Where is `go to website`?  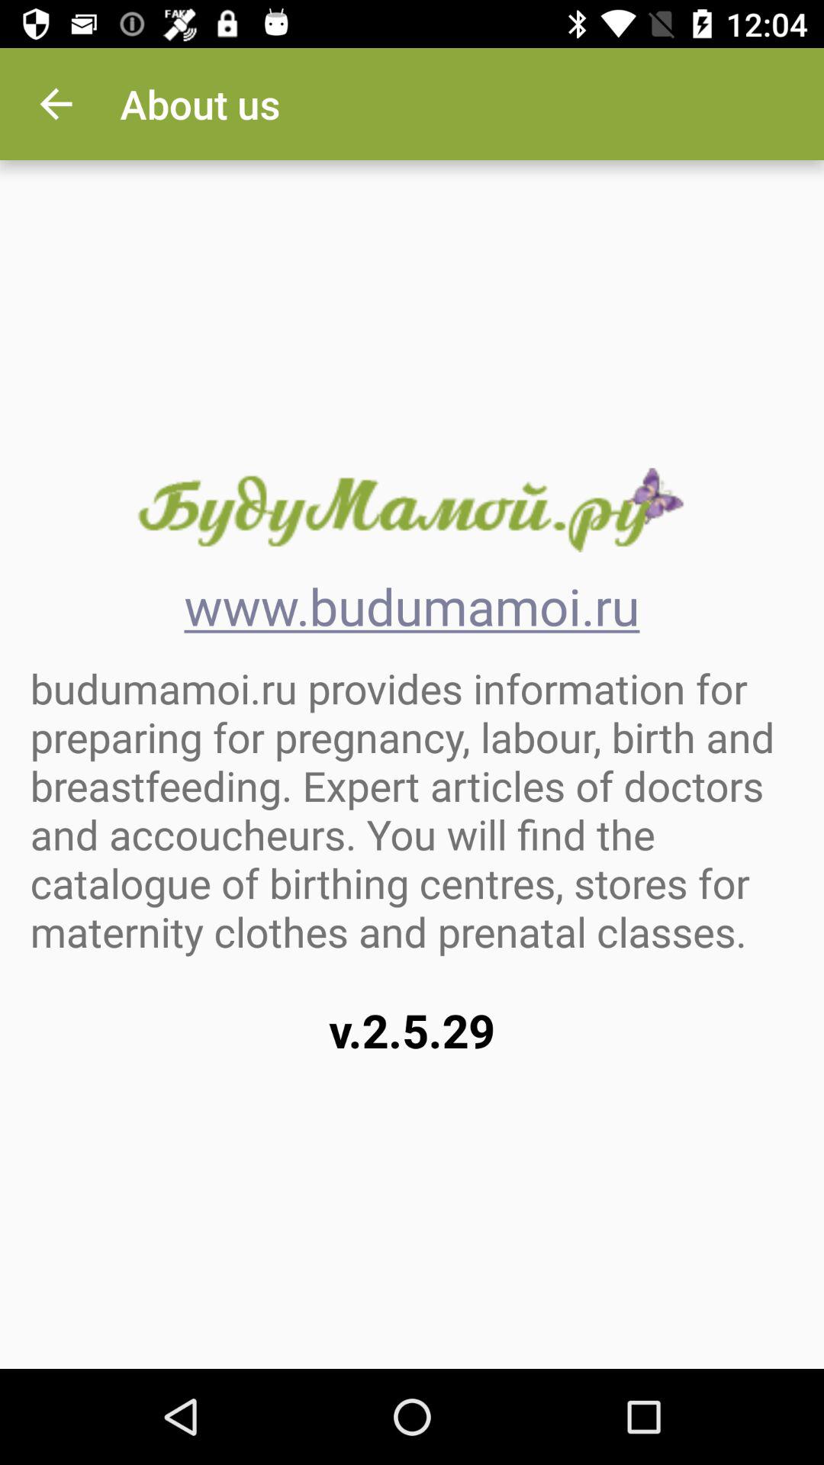 go to website is located at coordinates (411, 510).